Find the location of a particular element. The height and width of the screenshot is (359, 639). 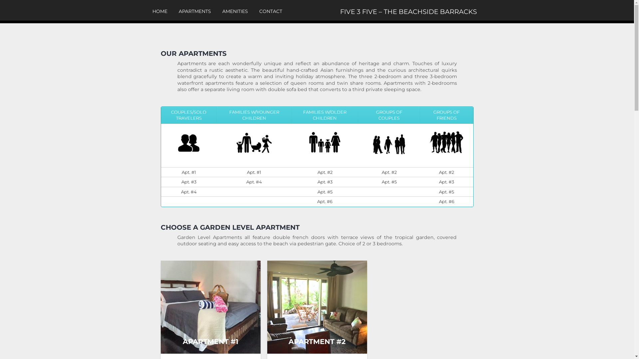

HOME is located at coordinates (160, 11).